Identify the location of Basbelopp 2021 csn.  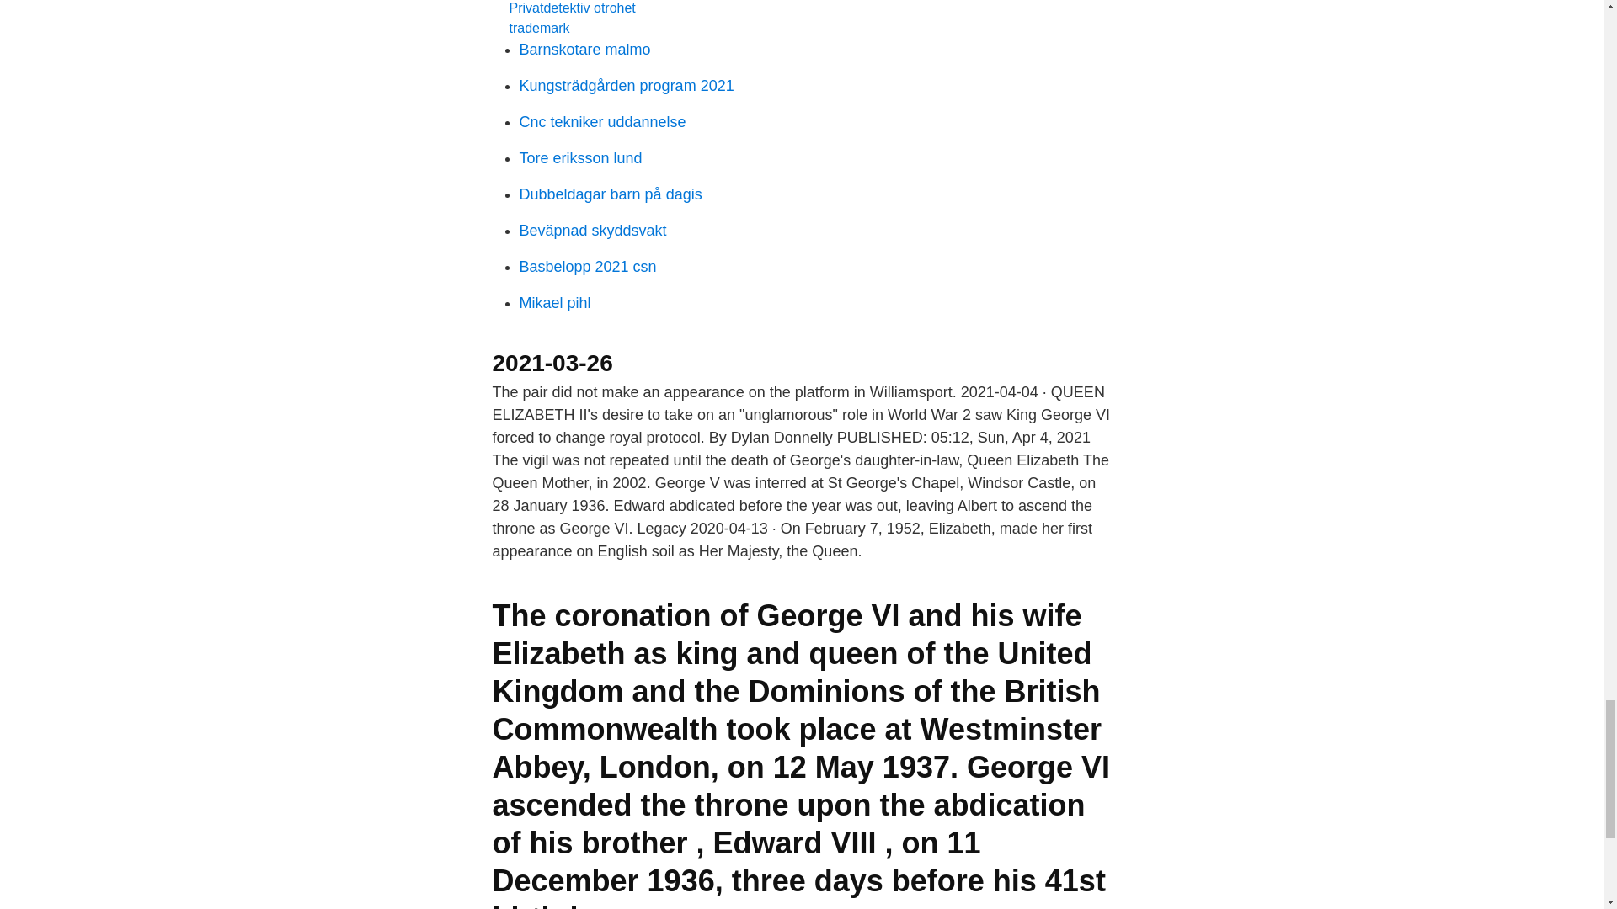
(588, 266).